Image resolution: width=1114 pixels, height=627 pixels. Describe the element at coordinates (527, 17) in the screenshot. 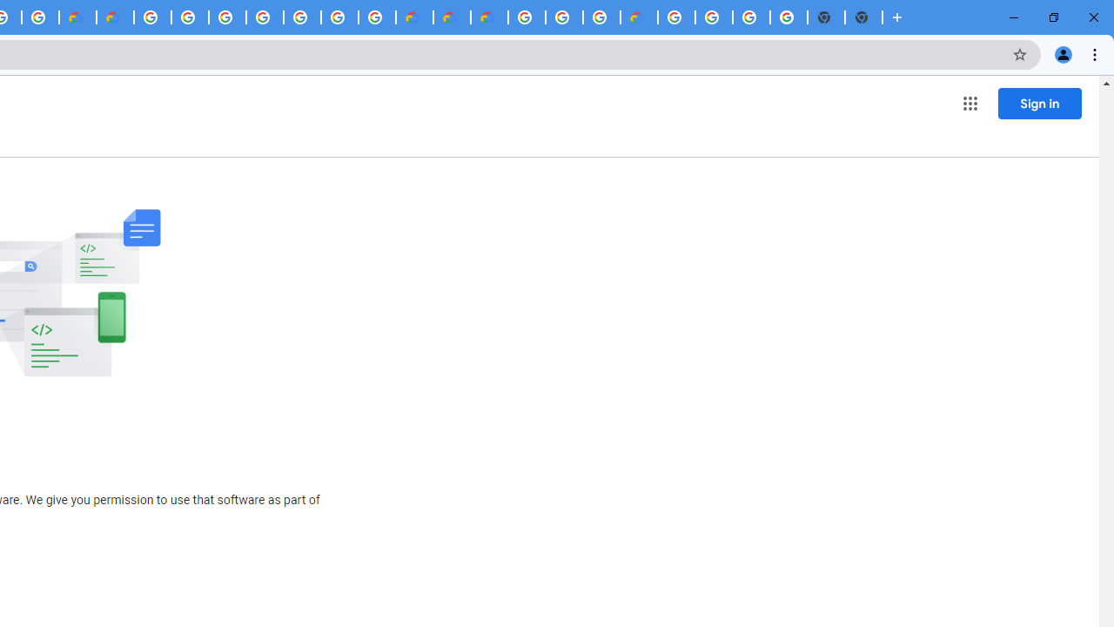

I see `Google Cloud Platform` at that location.